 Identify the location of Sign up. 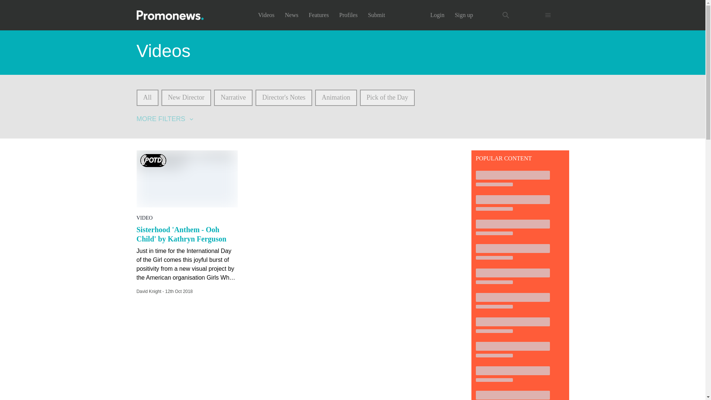
(464, 15).